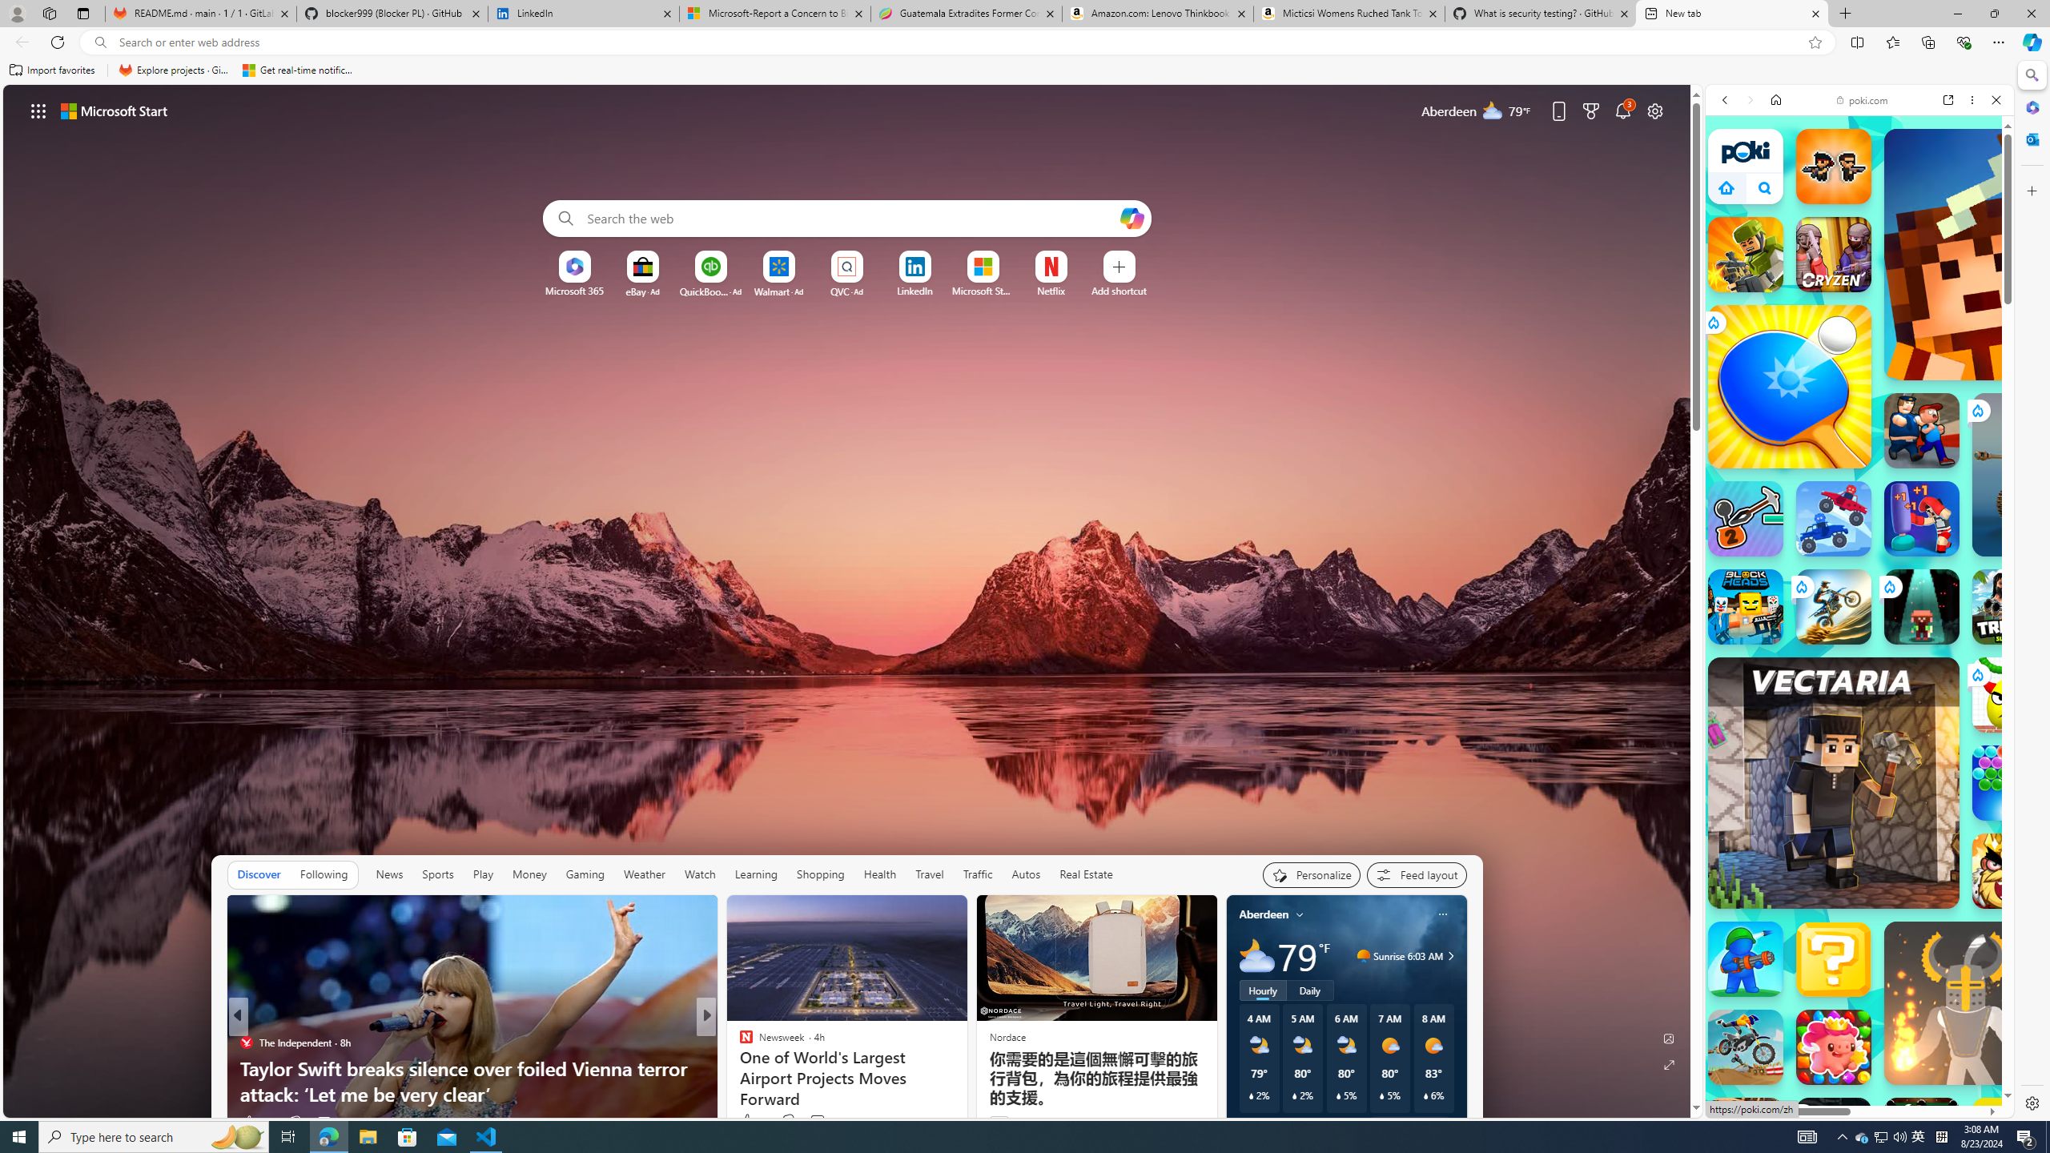  What do you see at coordinates (1746, 1047) in the screenshot?
I see `Crazy Bikes` at bounding box center [1746, 1047].